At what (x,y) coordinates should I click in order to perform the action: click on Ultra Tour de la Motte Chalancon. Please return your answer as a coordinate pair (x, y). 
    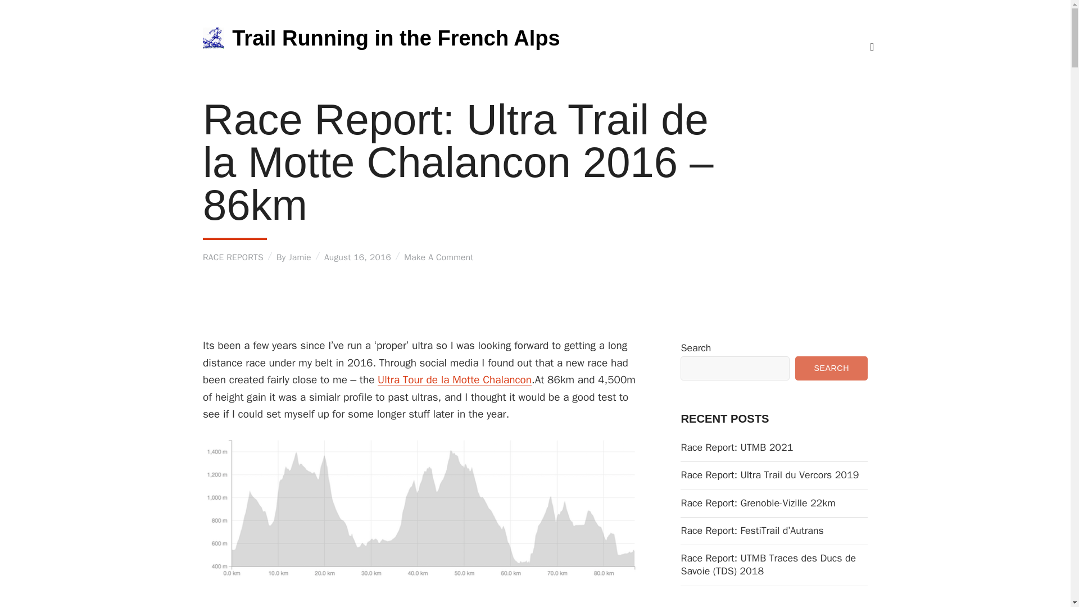
    Looking at the image, I should click on (455, 380).